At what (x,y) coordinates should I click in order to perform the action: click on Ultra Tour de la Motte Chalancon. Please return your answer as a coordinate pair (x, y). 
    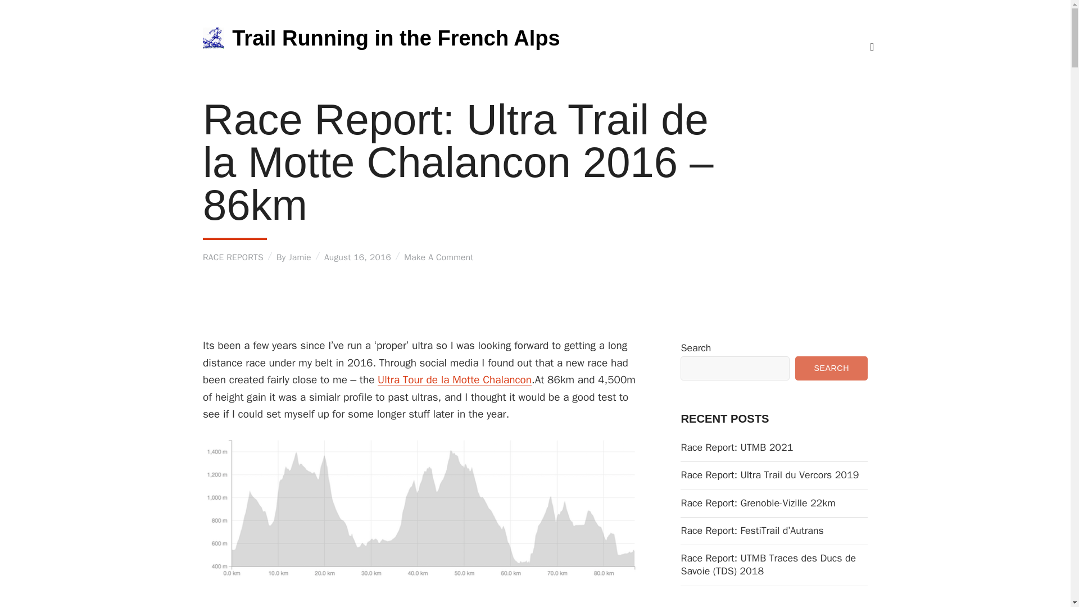
    Looking at the image, I should click on (455, 380).